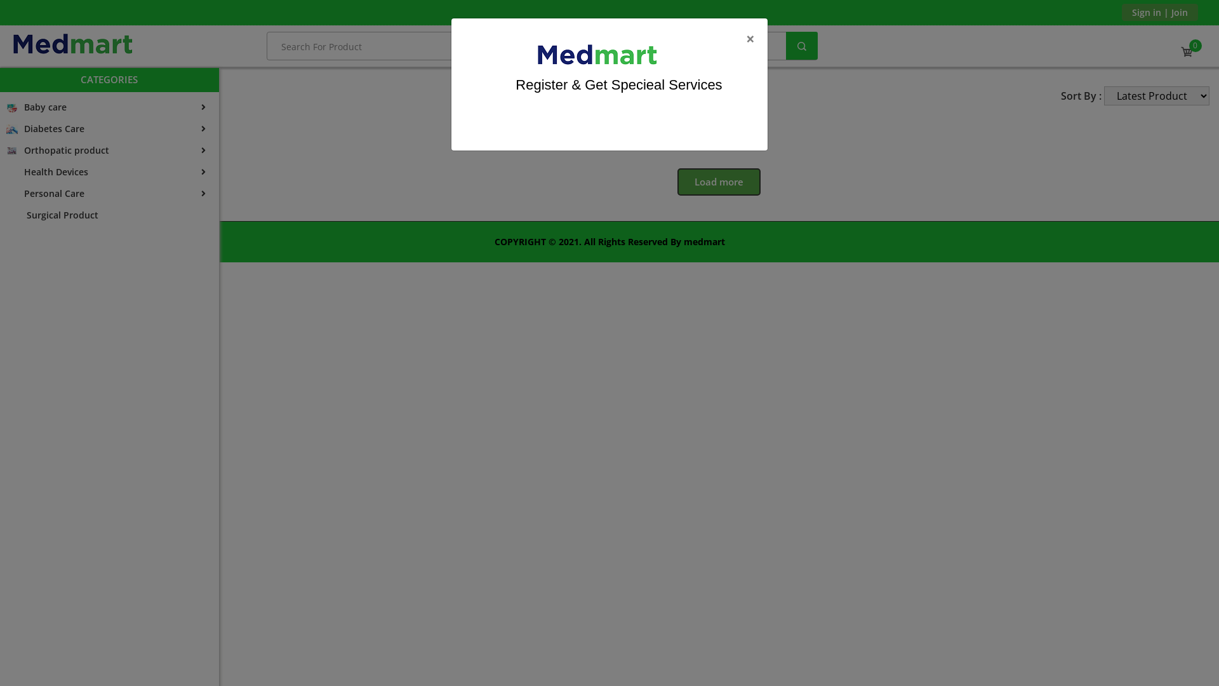 Image resolution: width=1219 pixels, height=686 pixels. What do you see at coordinates (1187, 52) in the screenshot?
I see `0` at bounding box center [1187, 52].